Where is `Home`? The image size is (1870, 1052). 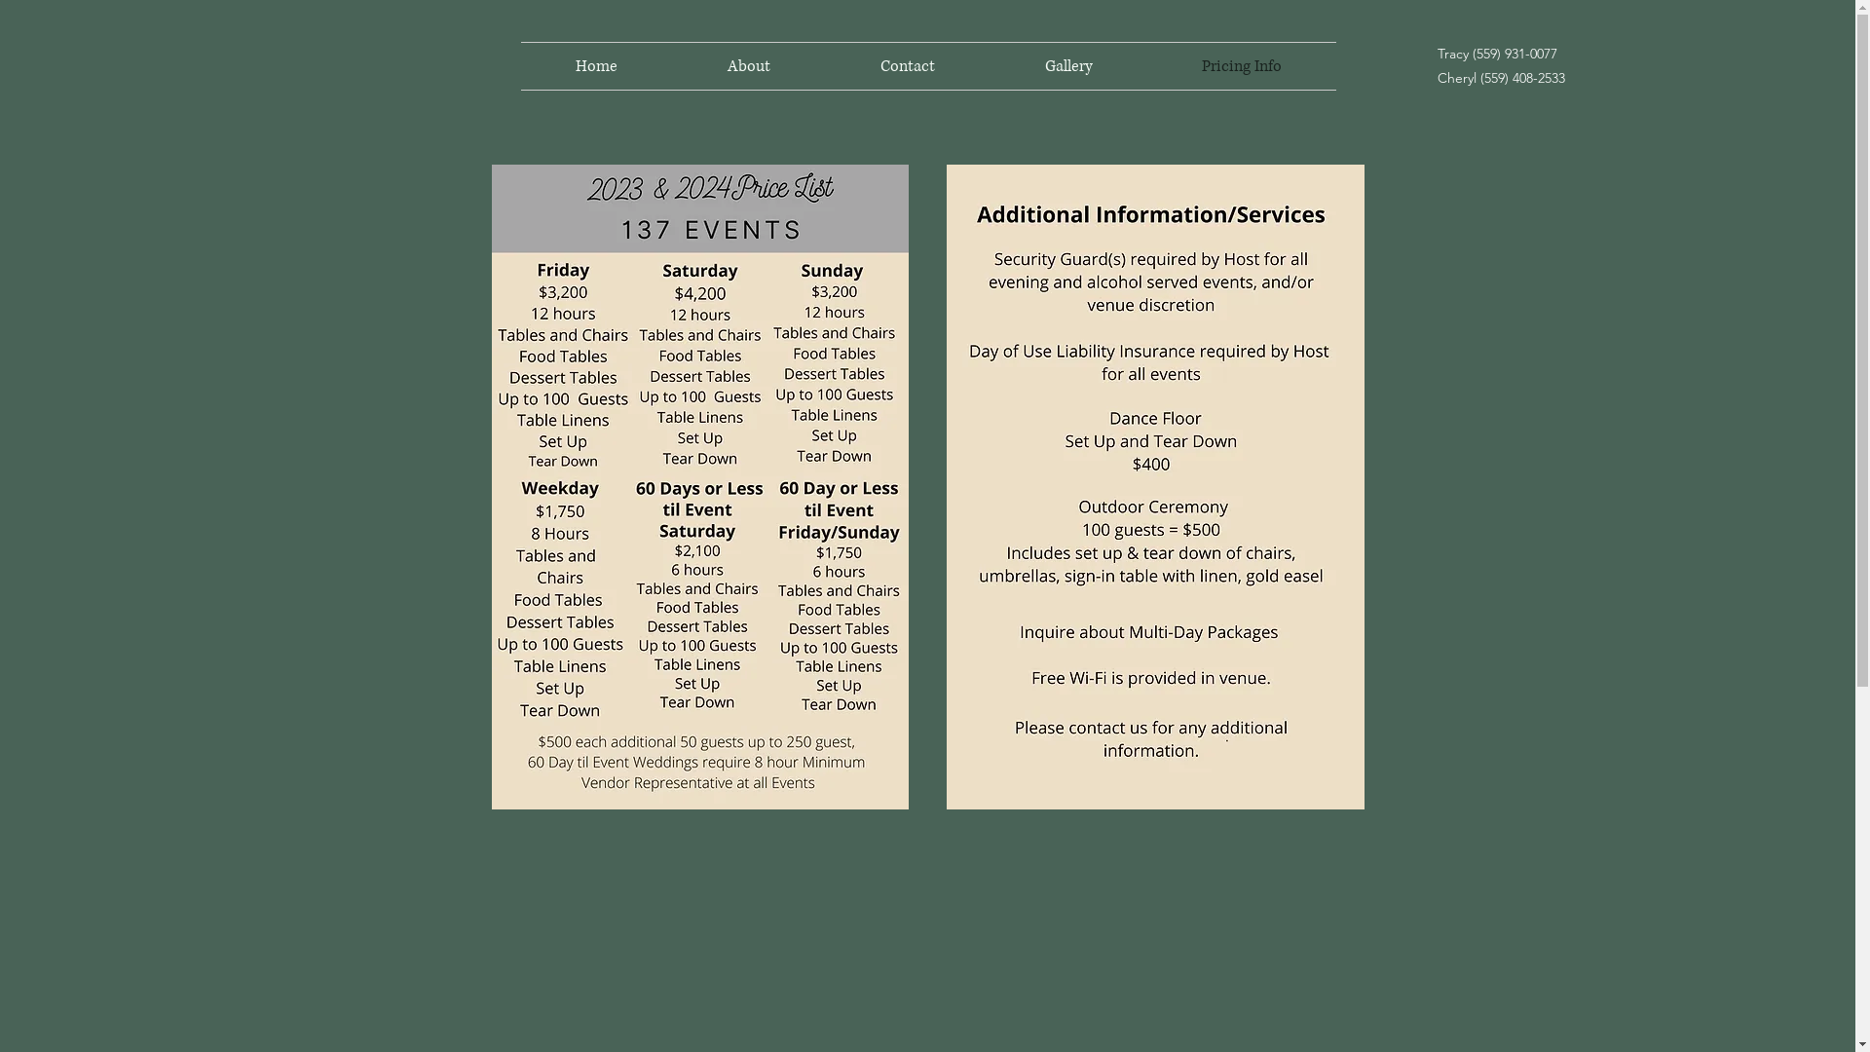
Home is located at coordinates (596, 66).